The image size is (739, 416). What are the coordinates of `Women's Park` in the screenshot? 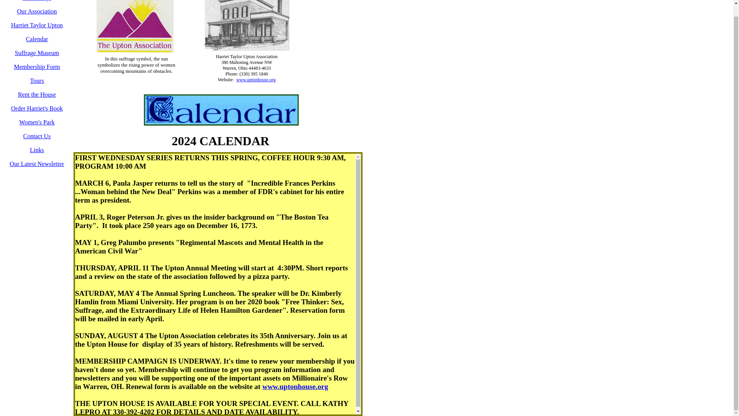 It's located at (37, 122).